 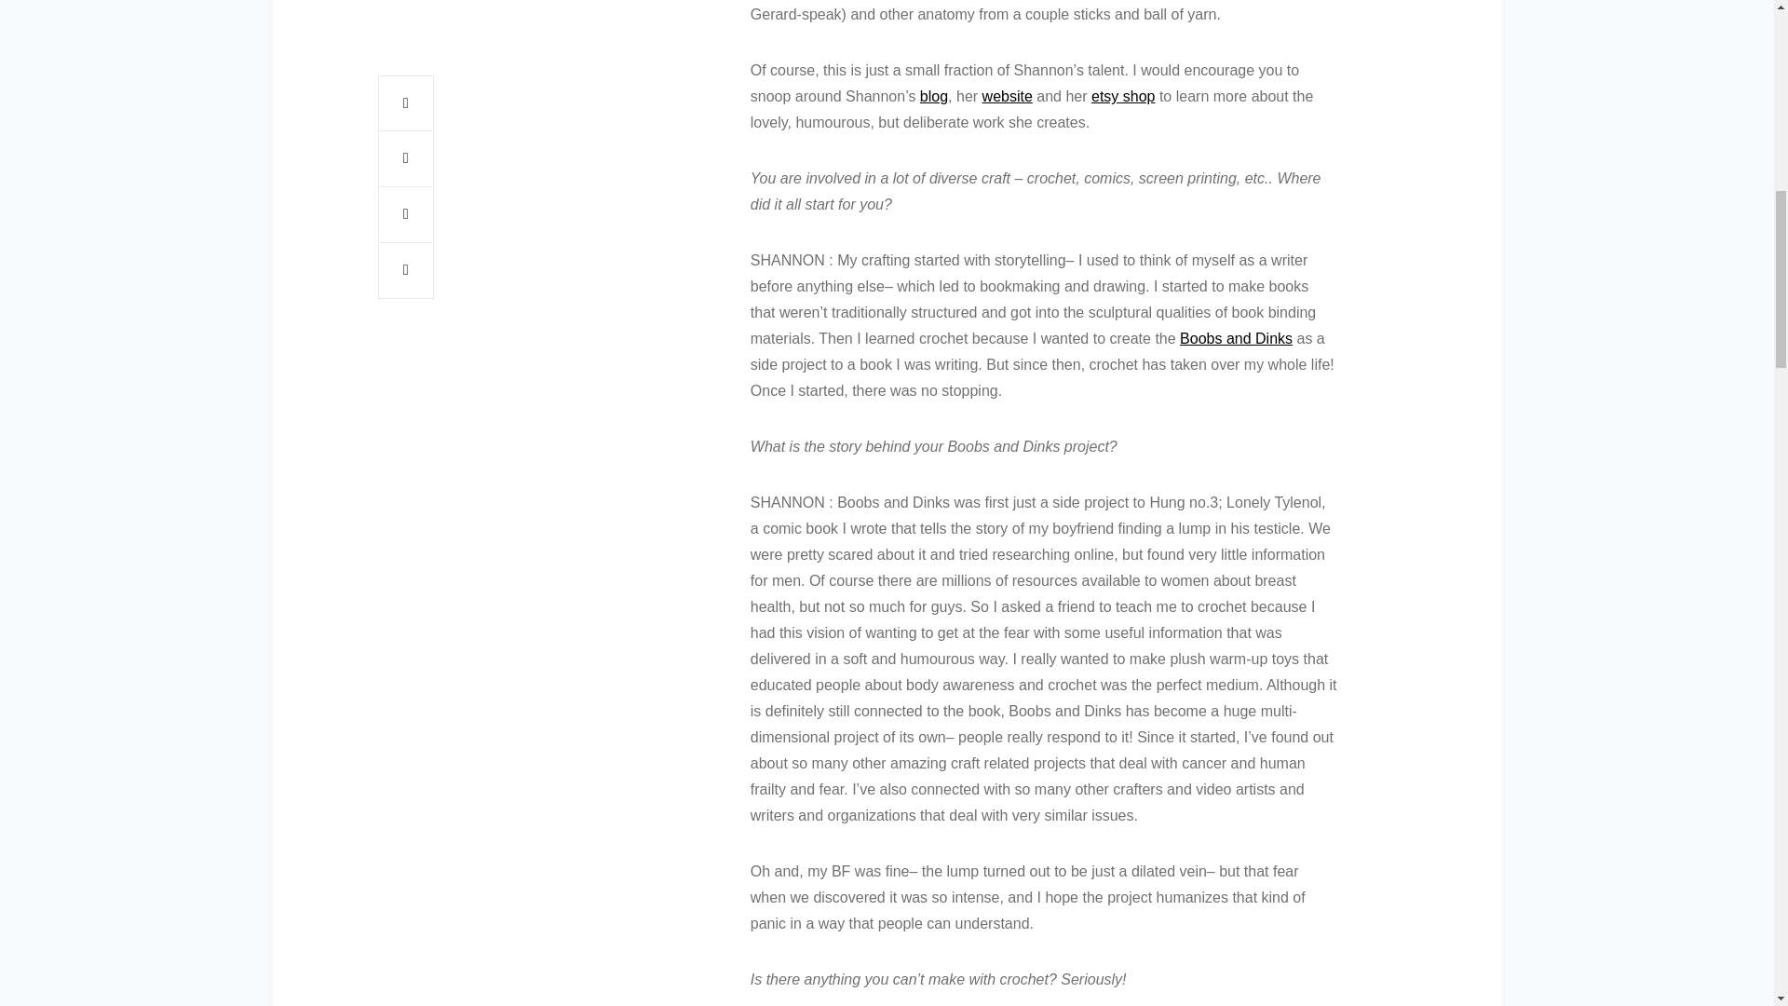 I want to click on blog, so click(x=933, y=97).